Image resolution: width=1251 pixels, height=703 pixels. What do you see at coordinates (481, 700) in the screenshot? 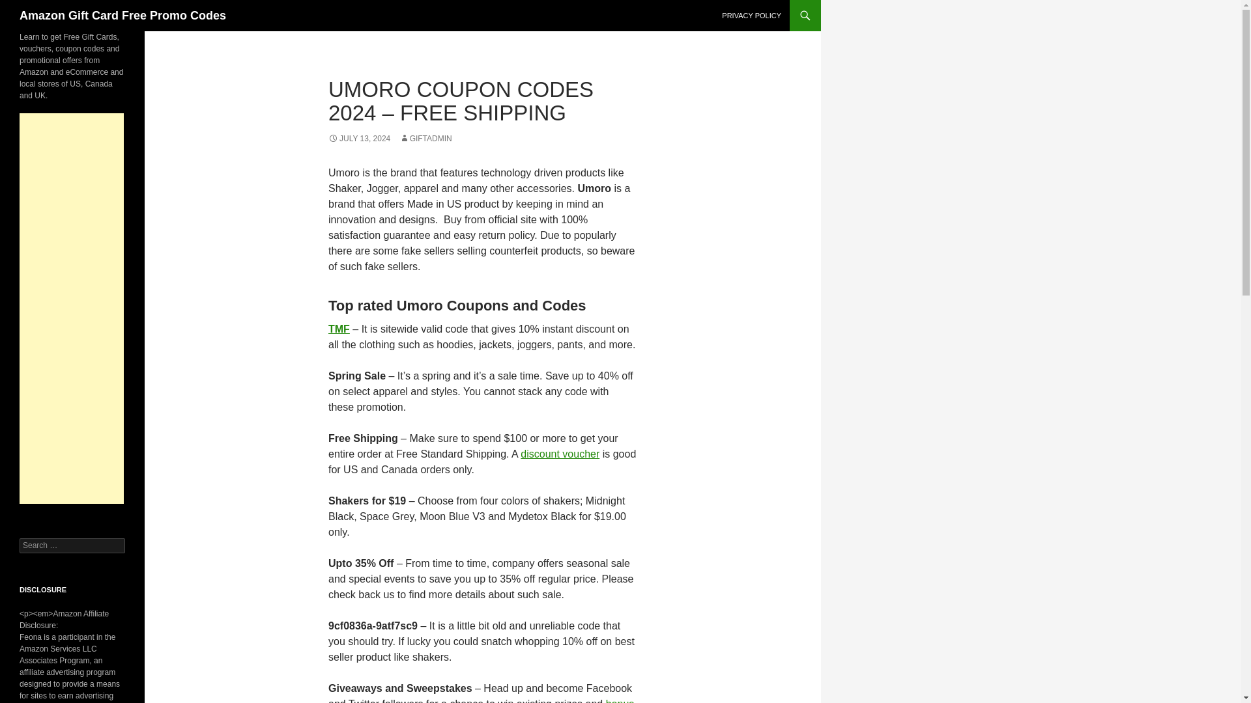
I see `bonus rewards` at bounding box center [481, 700].